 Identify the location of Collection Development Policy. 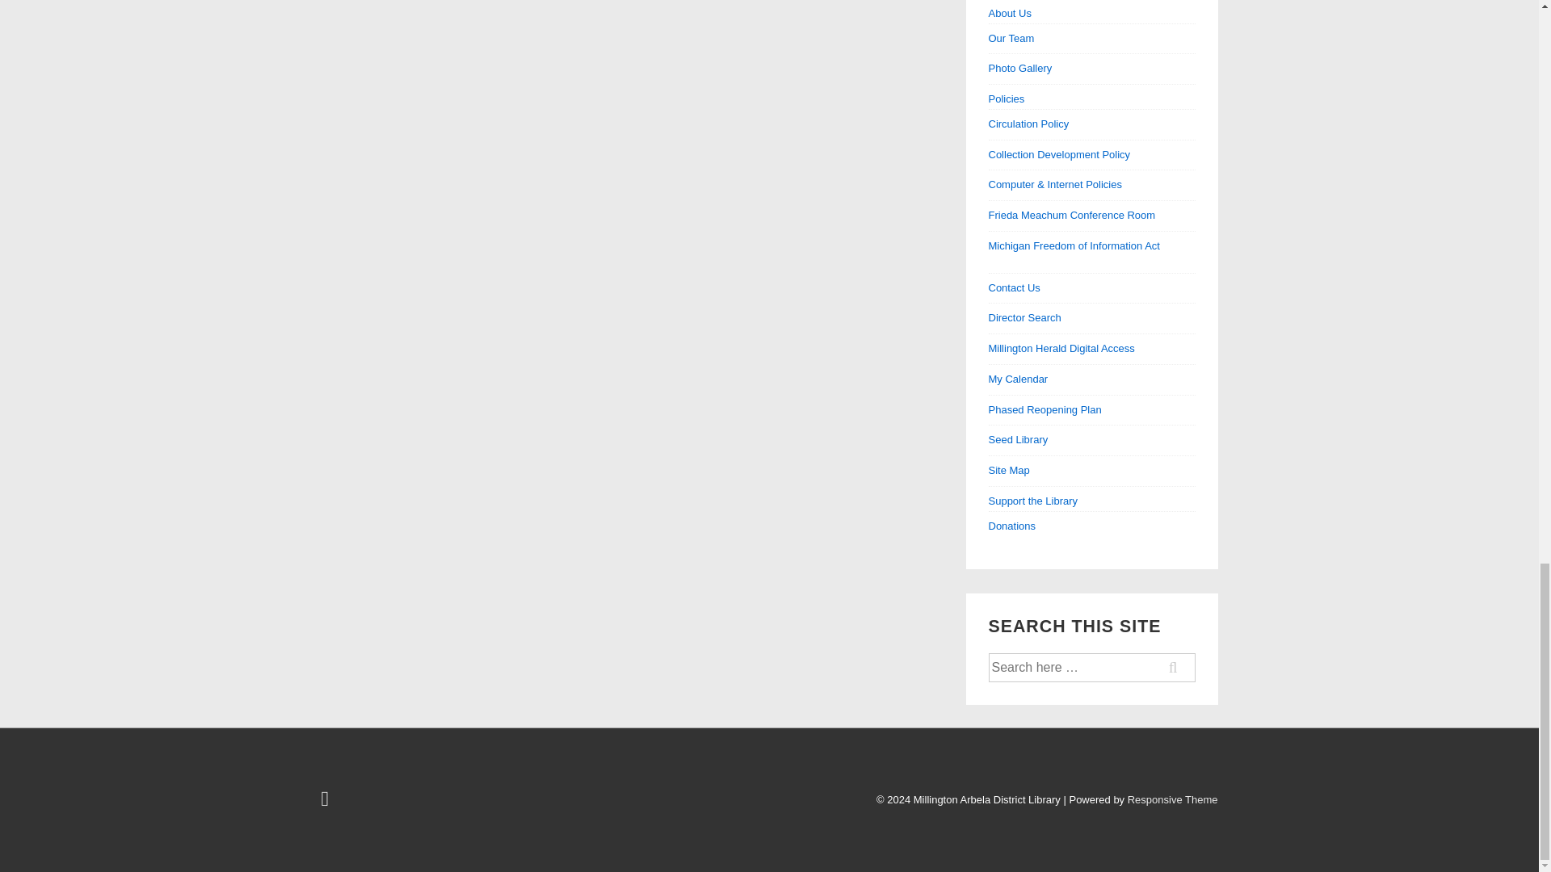
(1060, 153).